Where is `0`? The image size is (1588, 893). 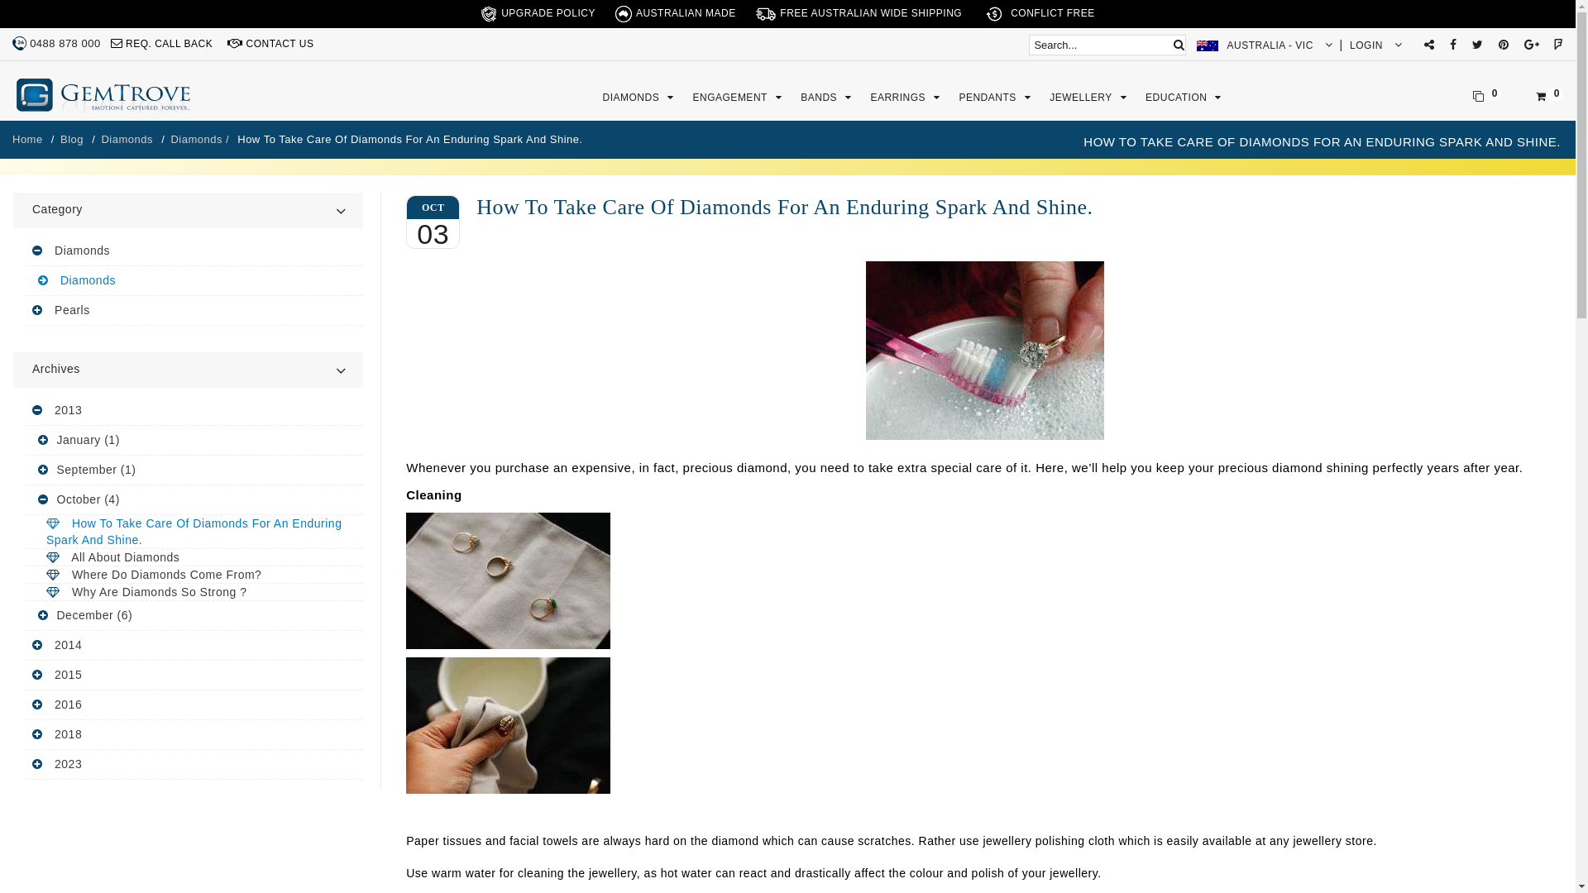 0 is located at coordinates (83, 8).